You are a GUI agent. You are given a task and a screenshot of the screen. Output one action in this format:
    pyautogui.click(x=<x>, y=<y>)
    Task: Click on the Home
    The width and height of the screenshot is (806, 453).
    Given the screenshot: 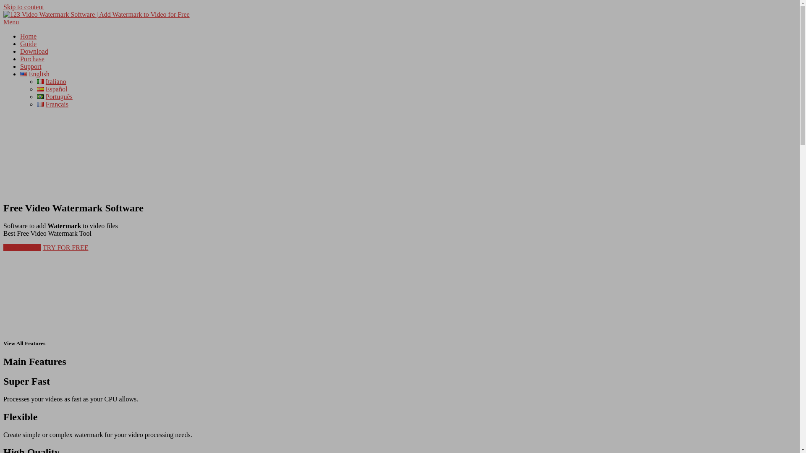 What is the action you would take?
    pyautogui.click(x=29, y=36)
    